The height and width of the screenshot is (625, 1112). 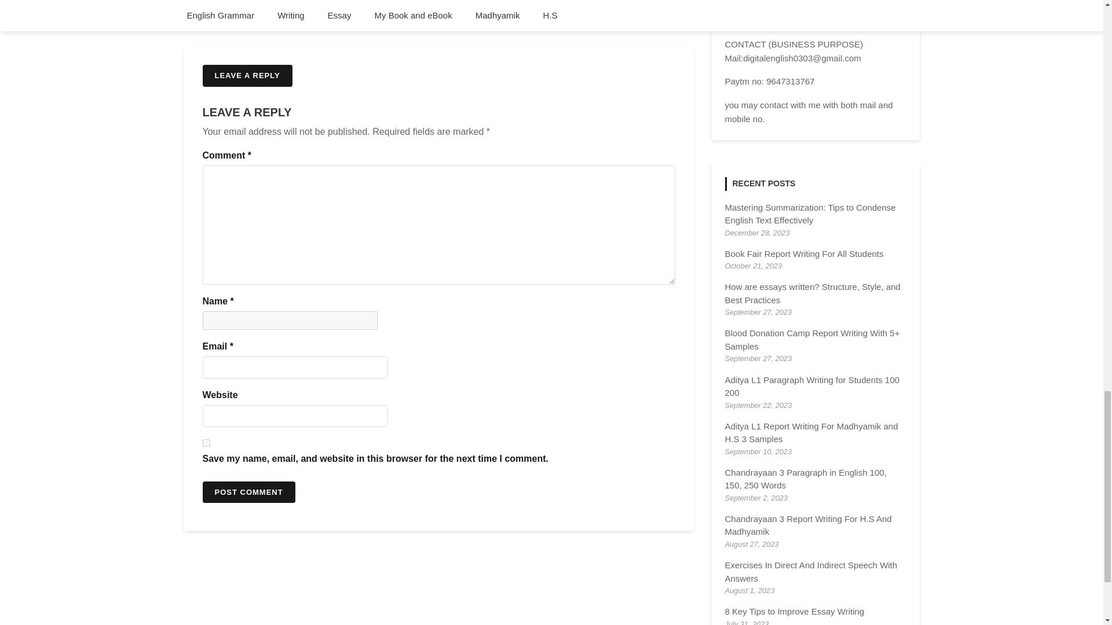 What do you see at coordinates (206, 443) in the screenshot?
I see `yes` at bounding box center [206, 443].